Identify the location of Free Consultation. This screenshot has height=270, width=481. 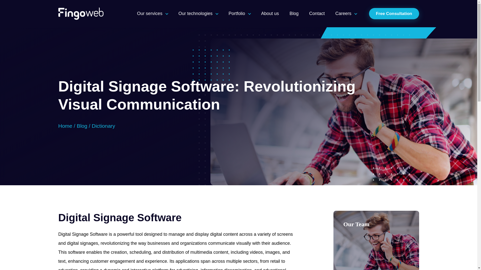
(394, 13).